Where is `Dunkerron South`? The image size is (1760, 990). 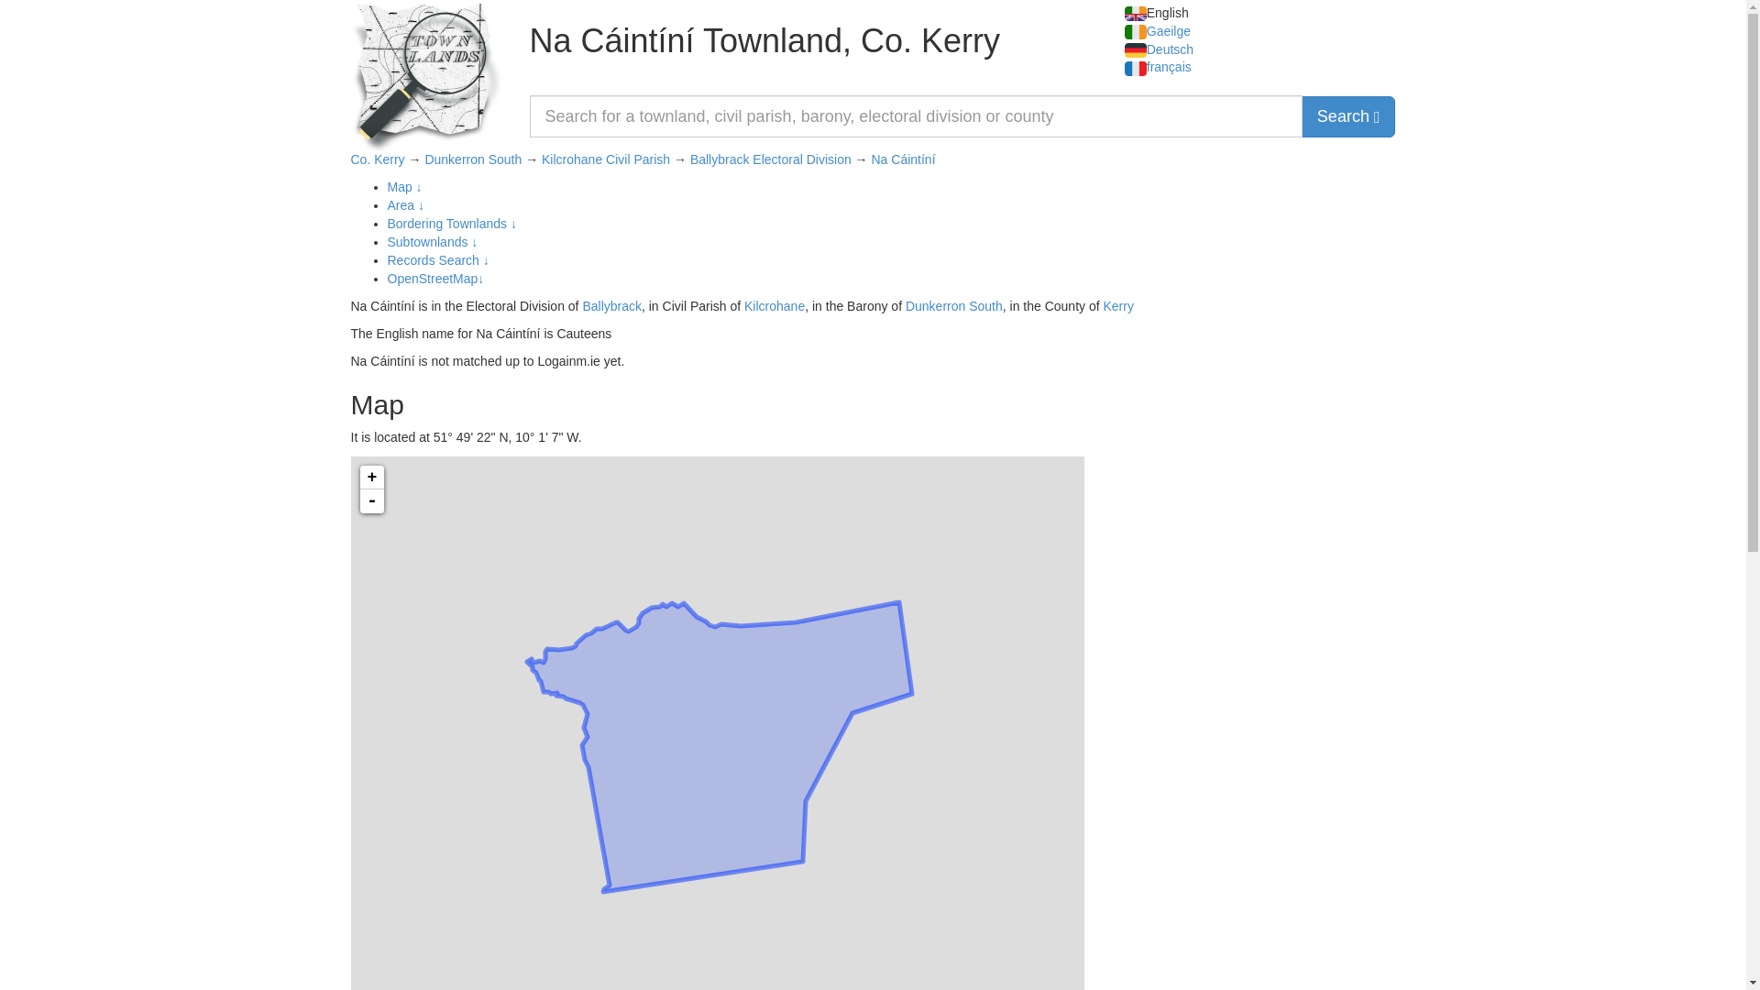 Dunkerron South is located at coordinates (472, 159).